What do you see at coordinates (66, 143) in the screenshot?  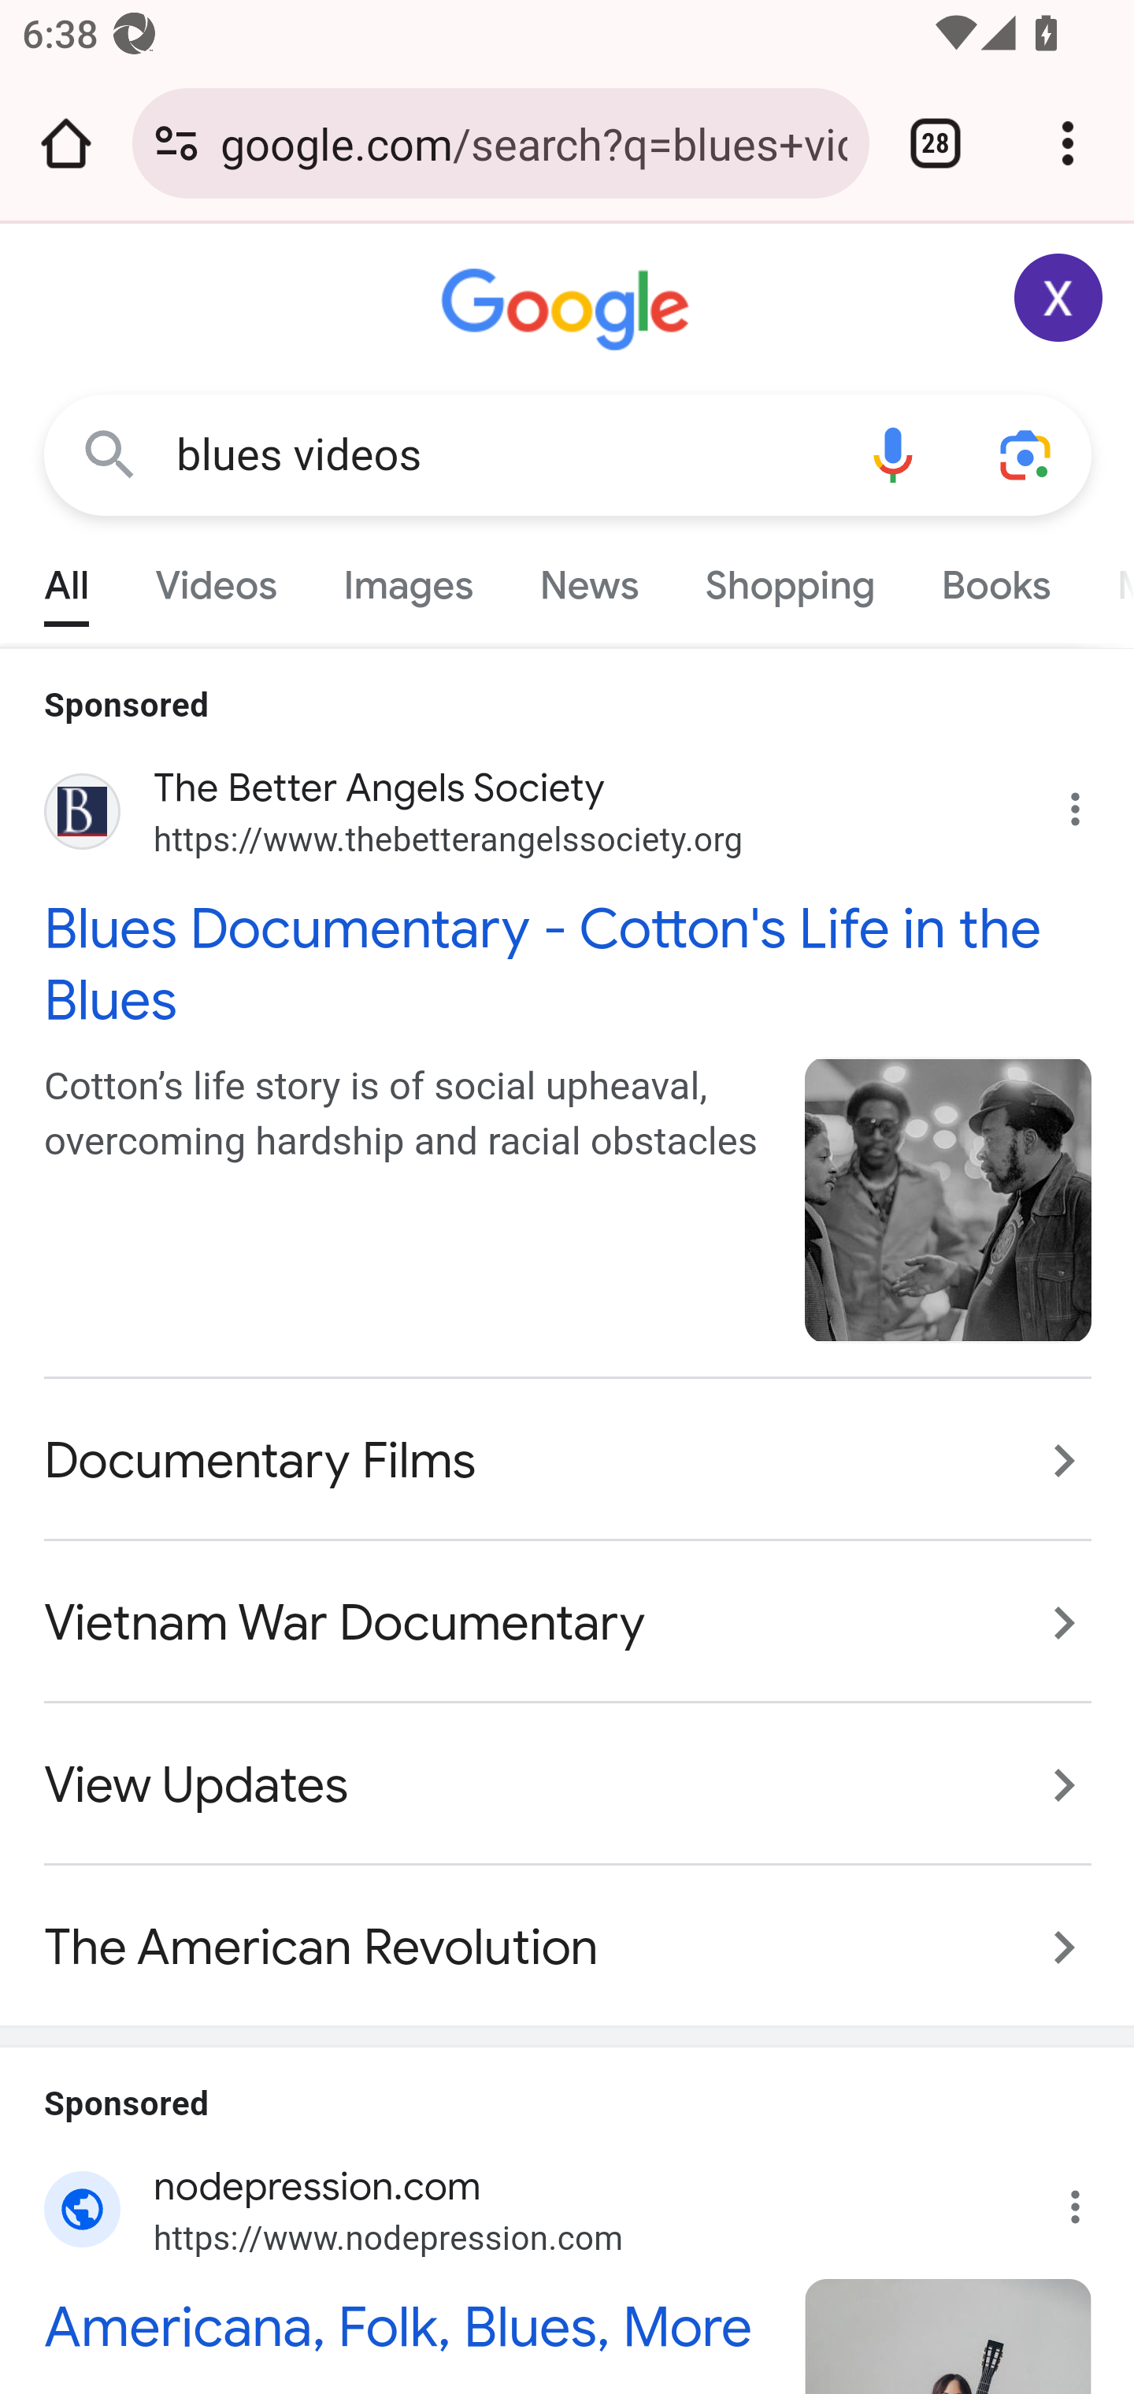 I see `Open the home page` at bounding box center [66, 143].